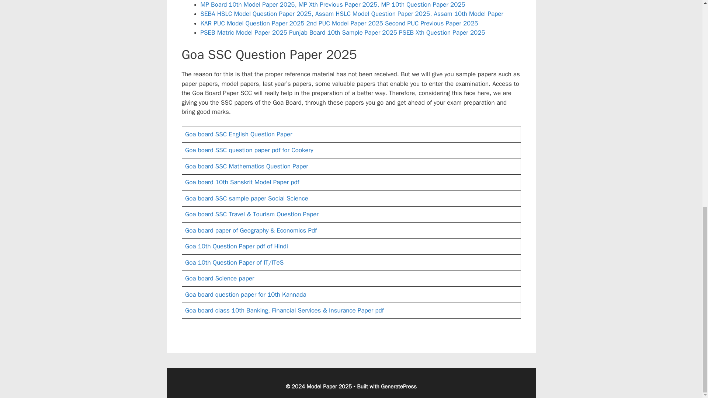 This screenshot has width=708, height=398. I want to click on Goa board 10th Sanskrit Model Paper pdf, so click(242, 182).